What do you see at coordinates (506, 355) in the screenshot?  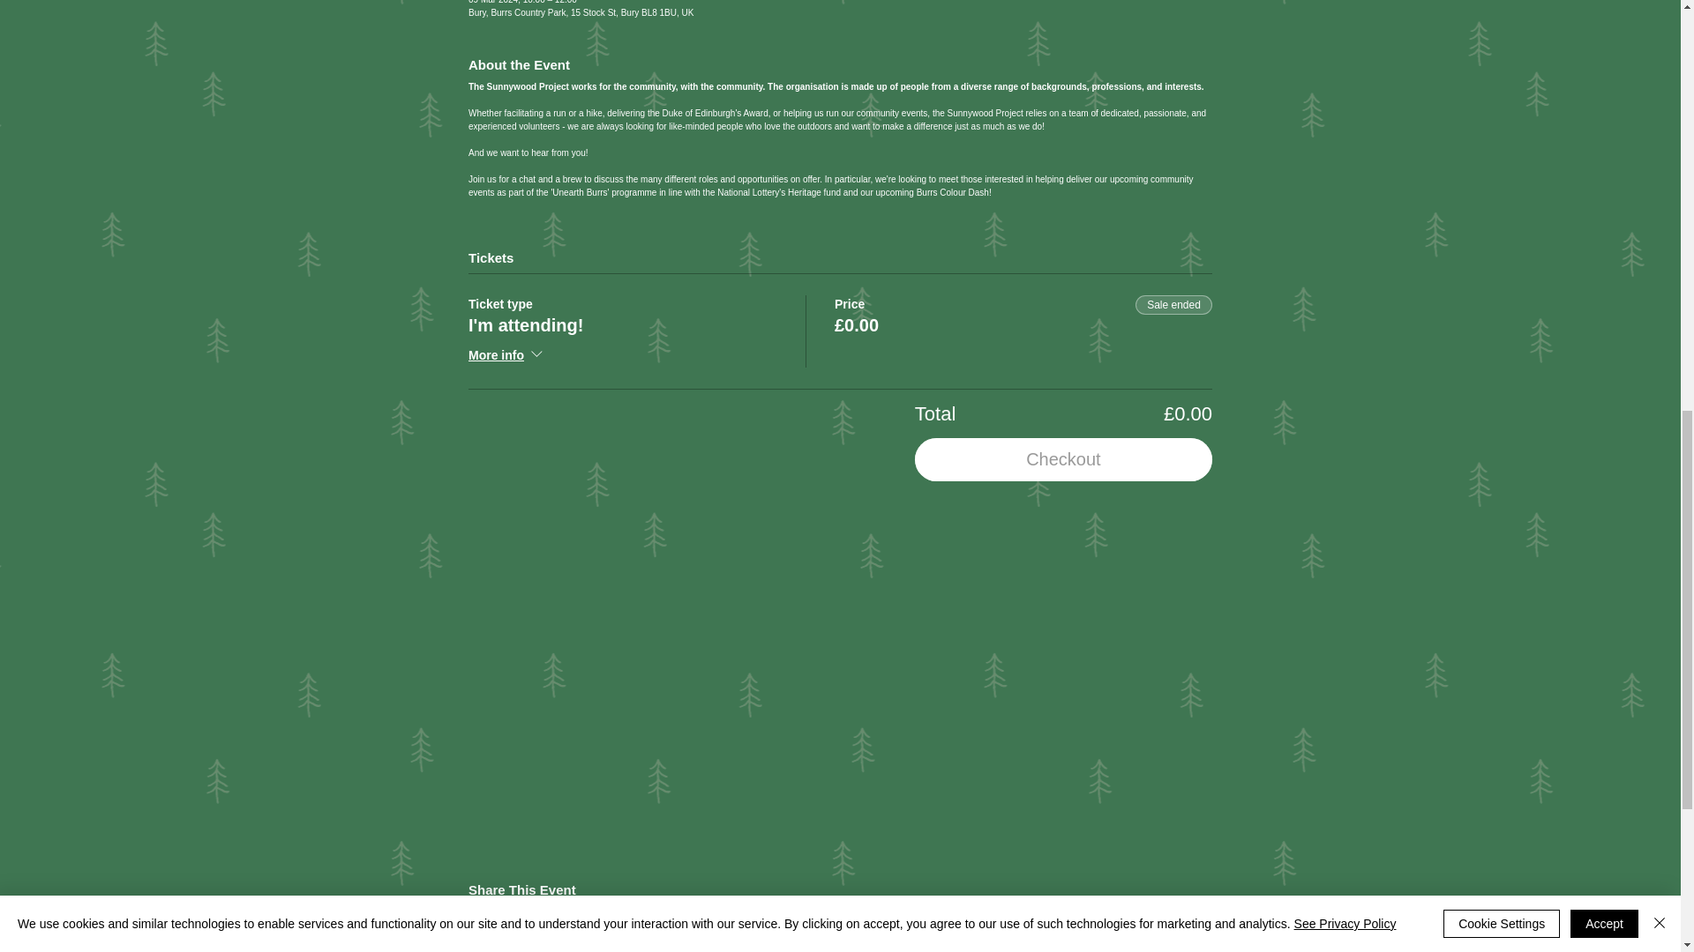 I see `More info` at bounding box center [506, 355].